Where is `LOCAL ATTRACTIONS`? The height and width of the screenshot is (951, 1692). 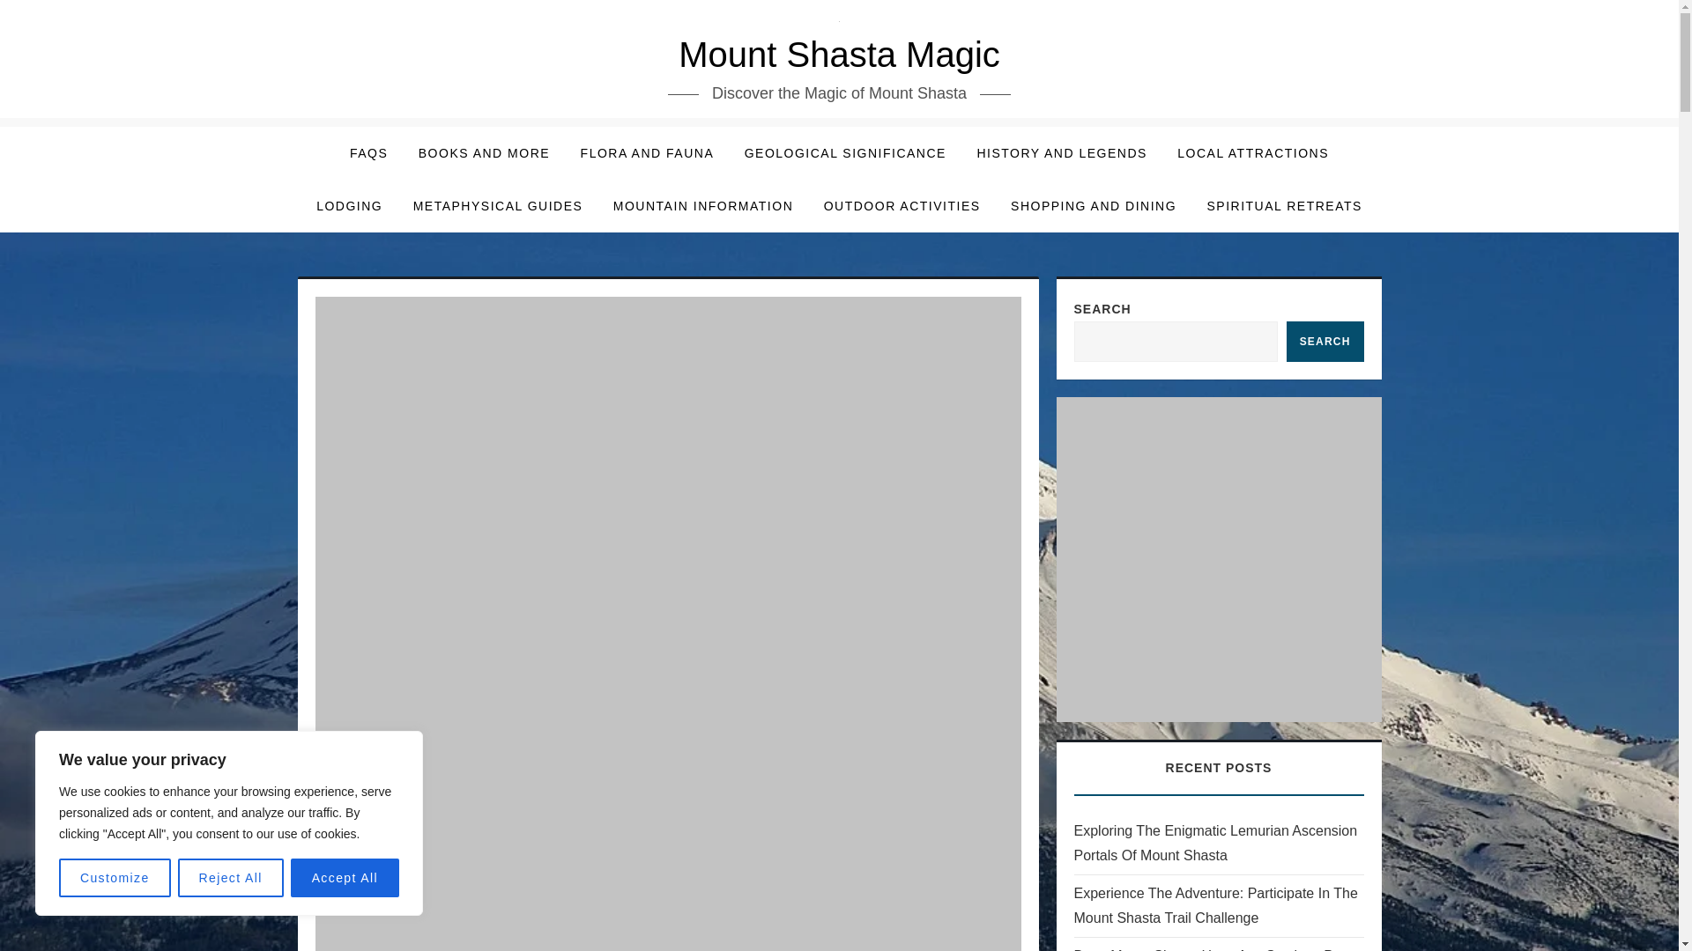
LOCAL ATTRACTIONS is located at coordinates (1252, 153).